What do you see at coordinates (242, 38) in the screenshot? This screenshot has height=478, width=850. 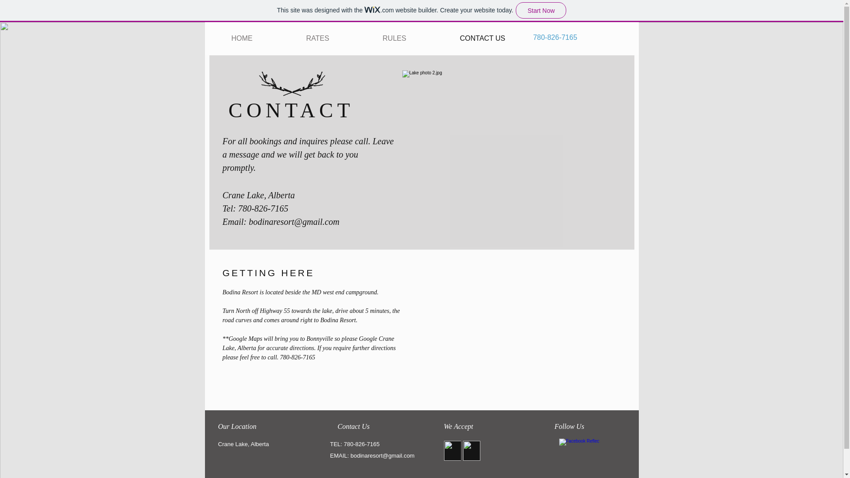 I see `HOME` at bounding box center [242, 38].